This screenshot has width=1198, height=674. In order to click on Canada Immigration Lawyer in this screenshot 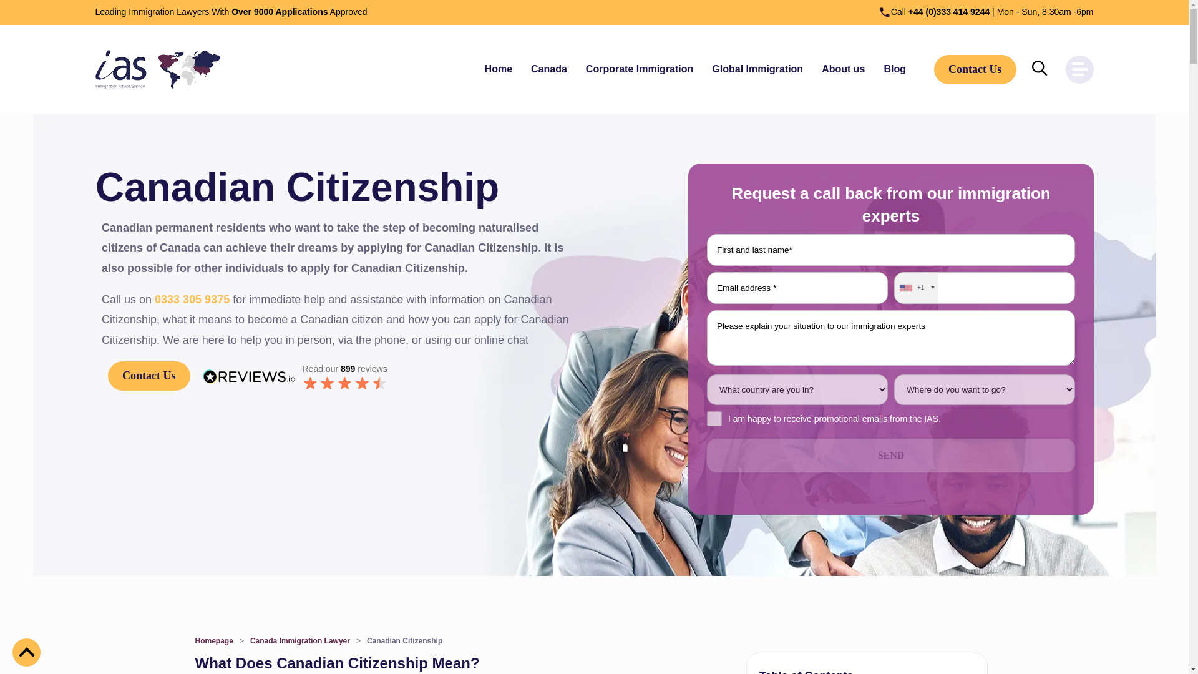, I will do `click(299, 640)`.